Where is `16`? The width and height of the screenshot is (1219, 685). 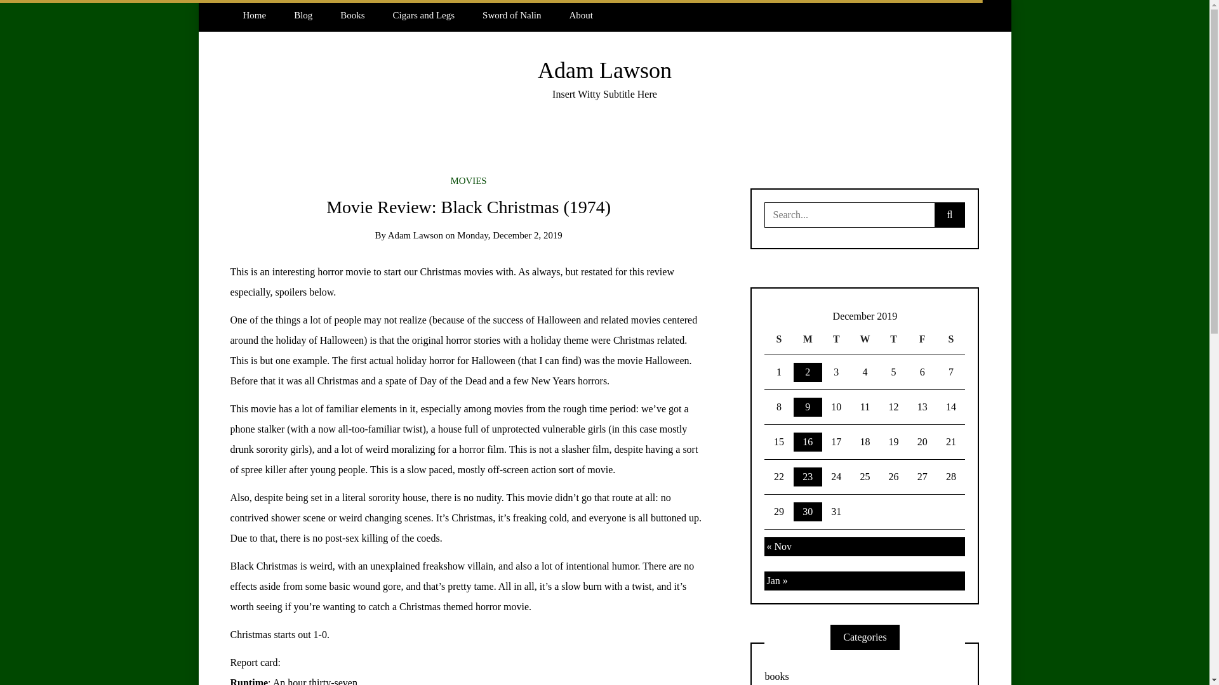 16 is located at coordinates (808, 441).